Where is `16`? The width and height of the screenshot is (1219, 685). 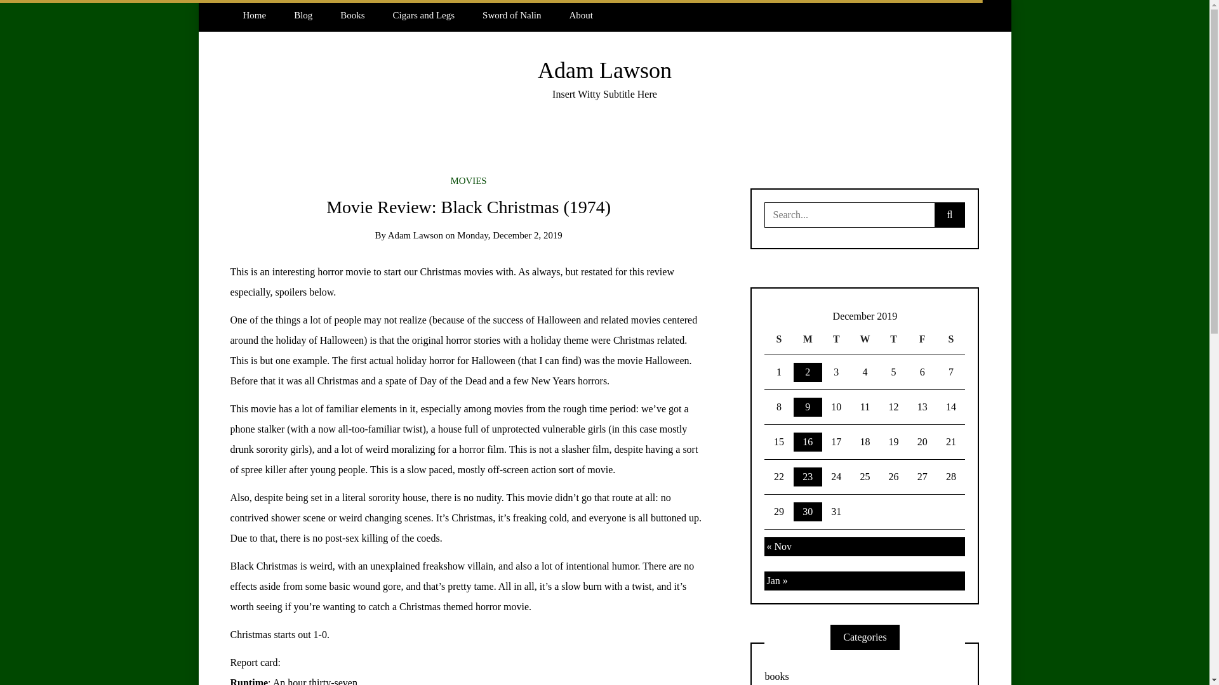 16 is located at coordinates (808, 441).